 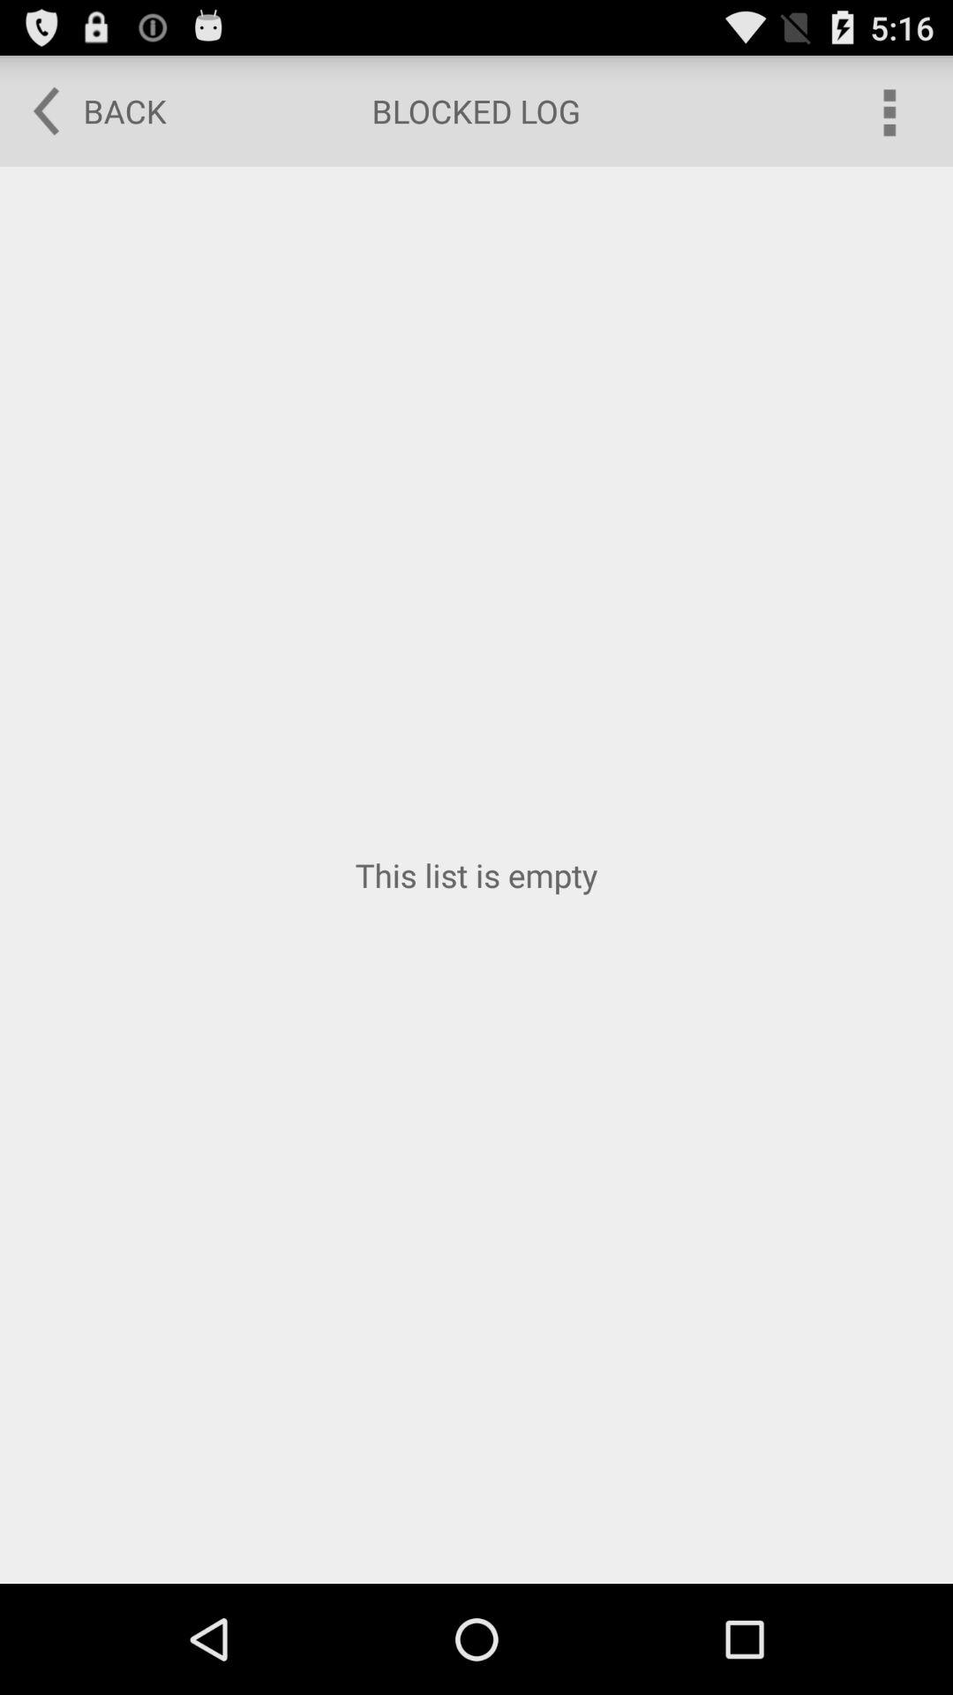 What do you see at coordinates (888, 111) in the screenshot?
I see `select the app to the right of the blocked log app` at bounding box center [888, 111].